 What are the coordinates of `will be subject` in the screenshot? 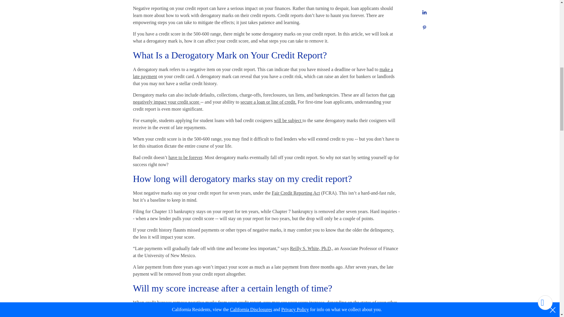 It's located at (288, 120).